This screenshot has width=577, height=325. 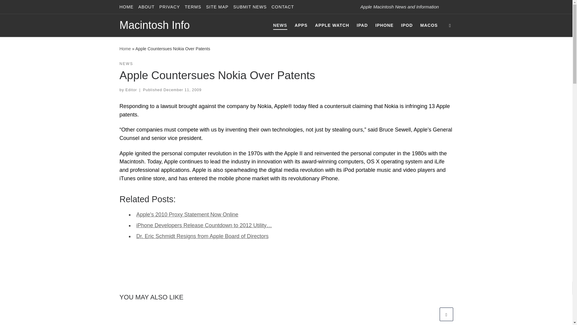 I want to click on HOME, so click(x=127, y=7).